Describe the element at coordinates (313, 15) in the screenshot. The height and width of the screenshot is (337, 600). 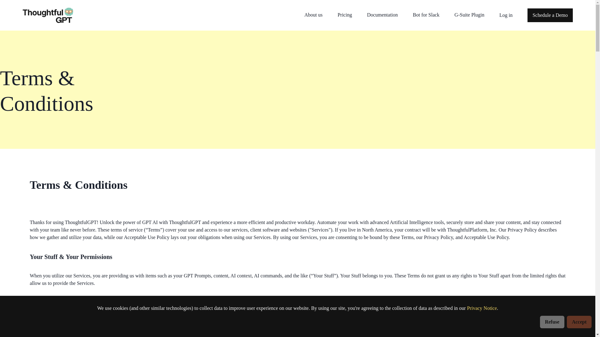
I see `About us` at that location.